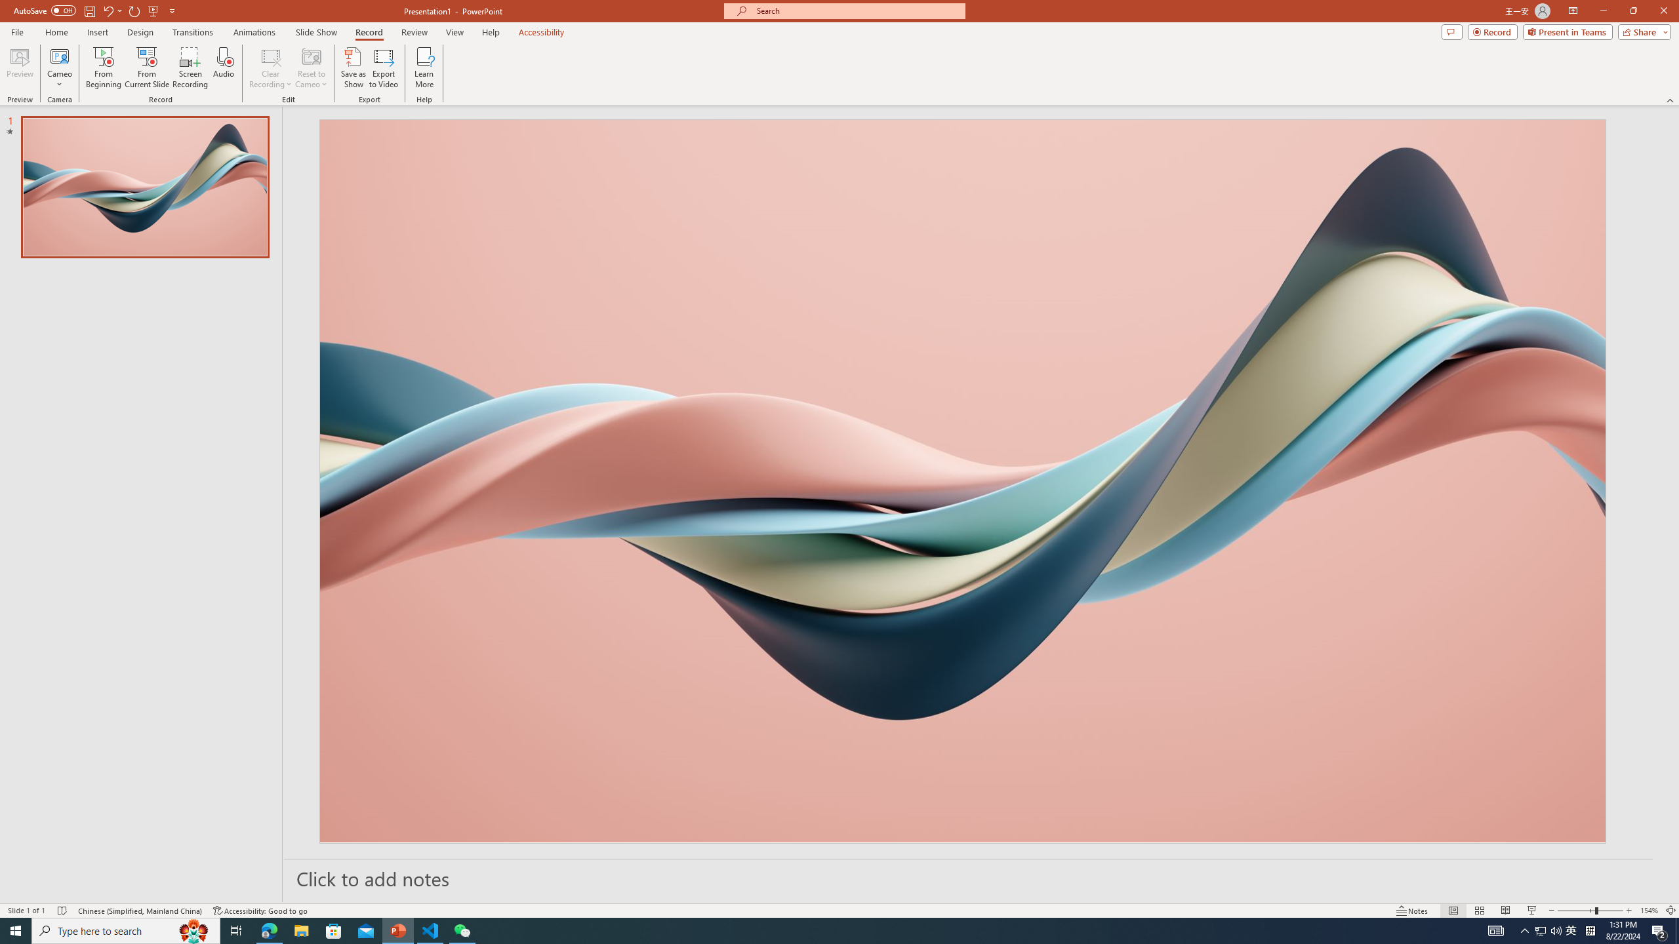  I want to click on Wavy 3D art, so click(963, 481).